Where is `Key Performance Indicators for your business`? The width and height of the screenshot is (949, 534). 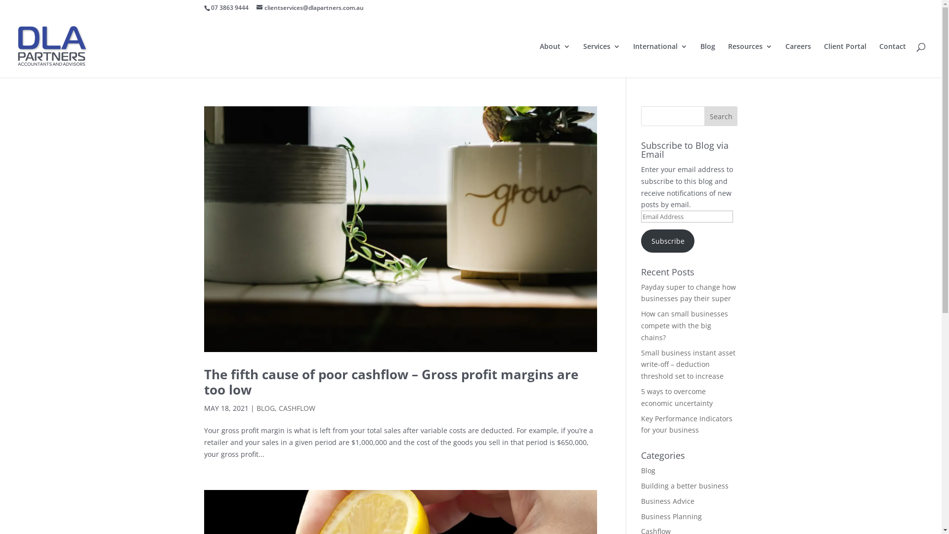
Key Performance Indicators for your business is located at coordinates (687, 424).